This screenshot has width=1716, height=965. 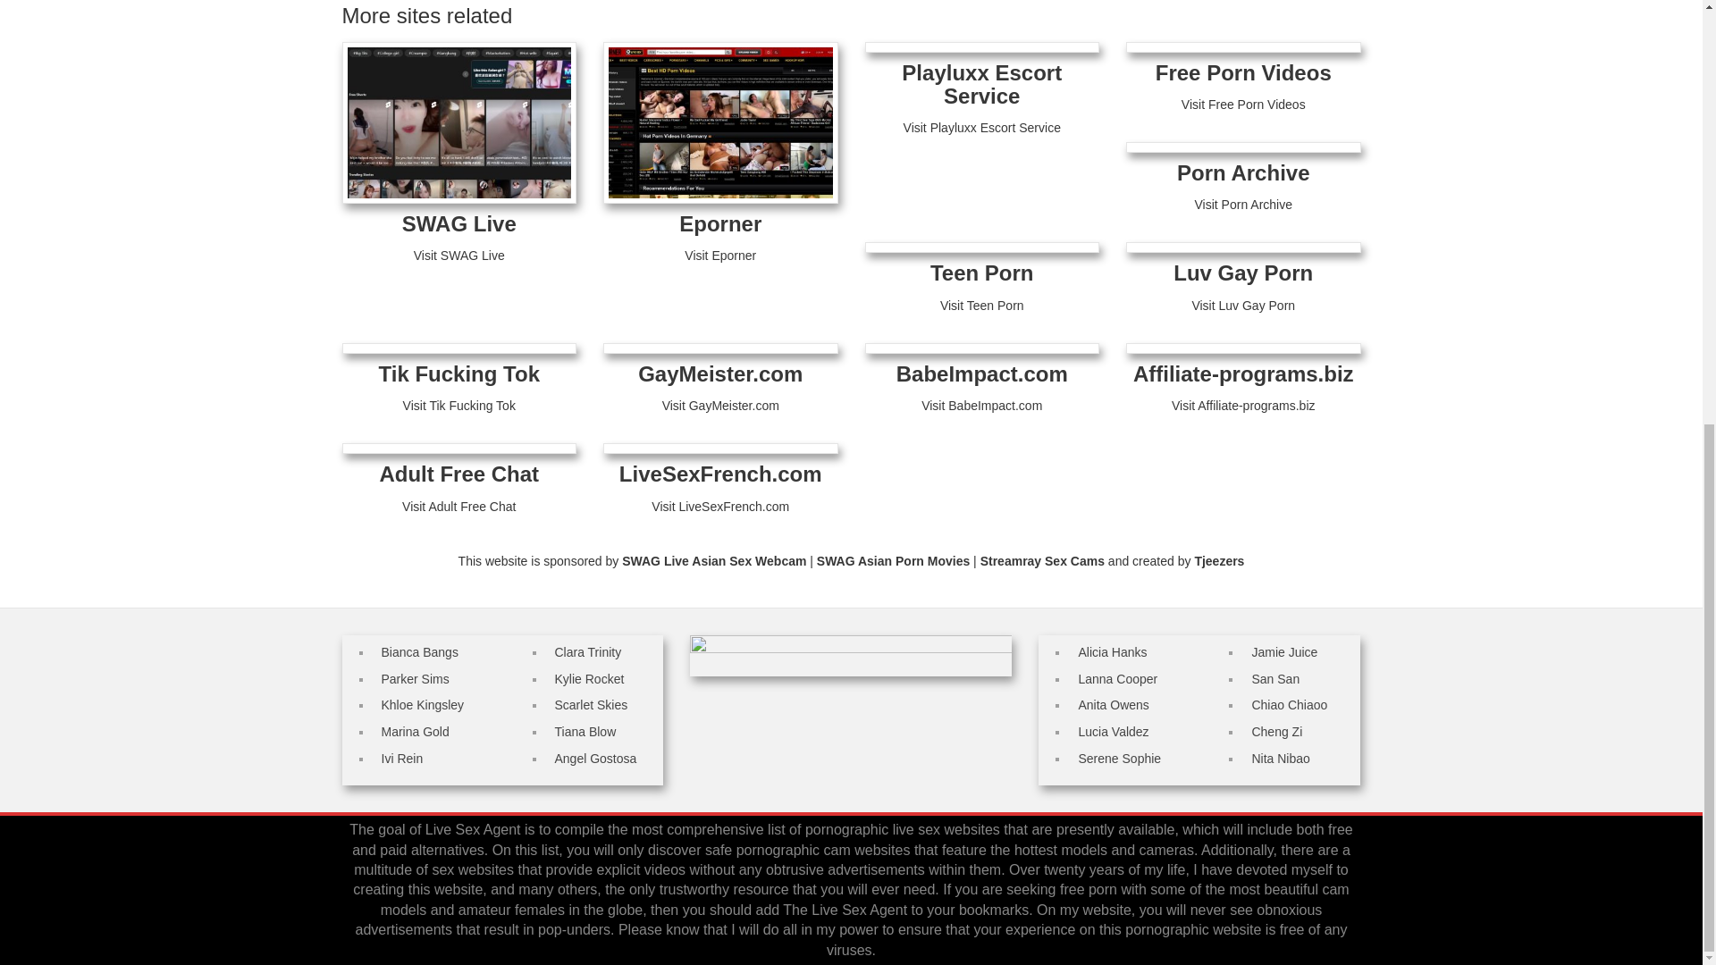 I want to click on Porn Archive, so click(x=1244, y=173).